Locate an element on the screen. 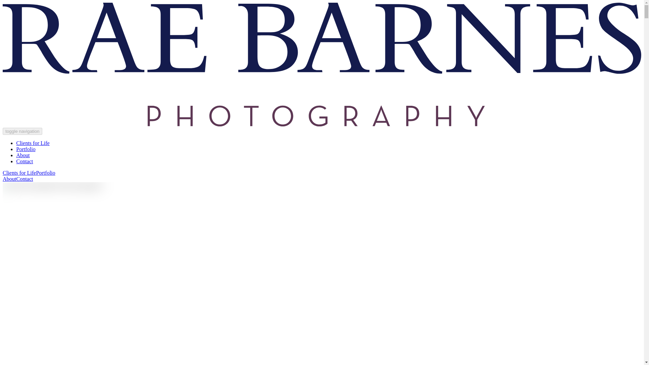 The height and width of the screenshot is (365, 649). toggle navigation is located at coordinates (22, 131).